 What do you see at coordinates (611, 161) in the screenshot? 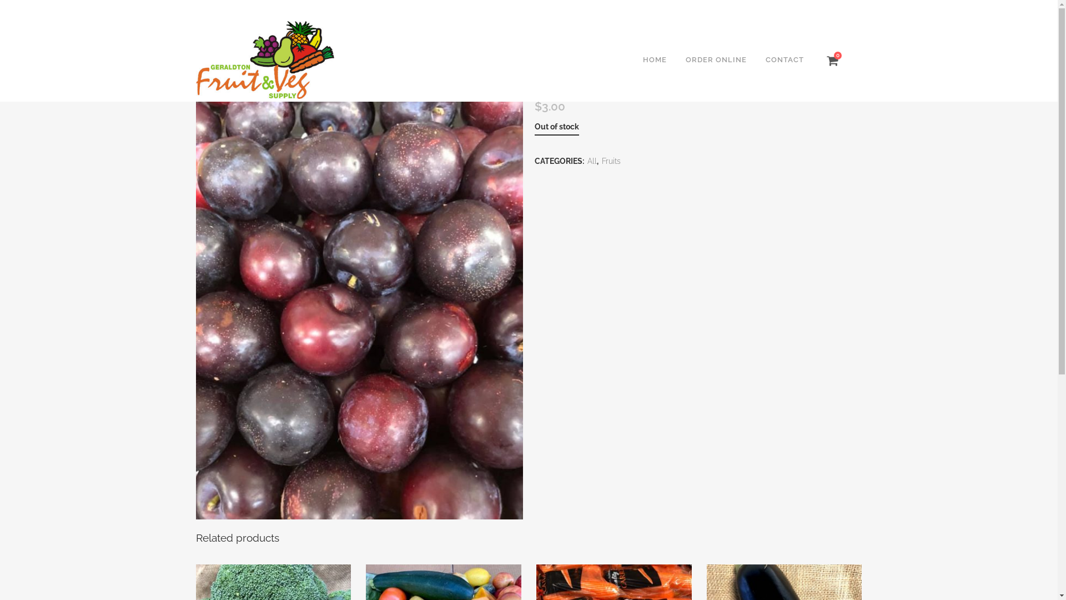
I see `Fruits` at bounding box center [611, 161].